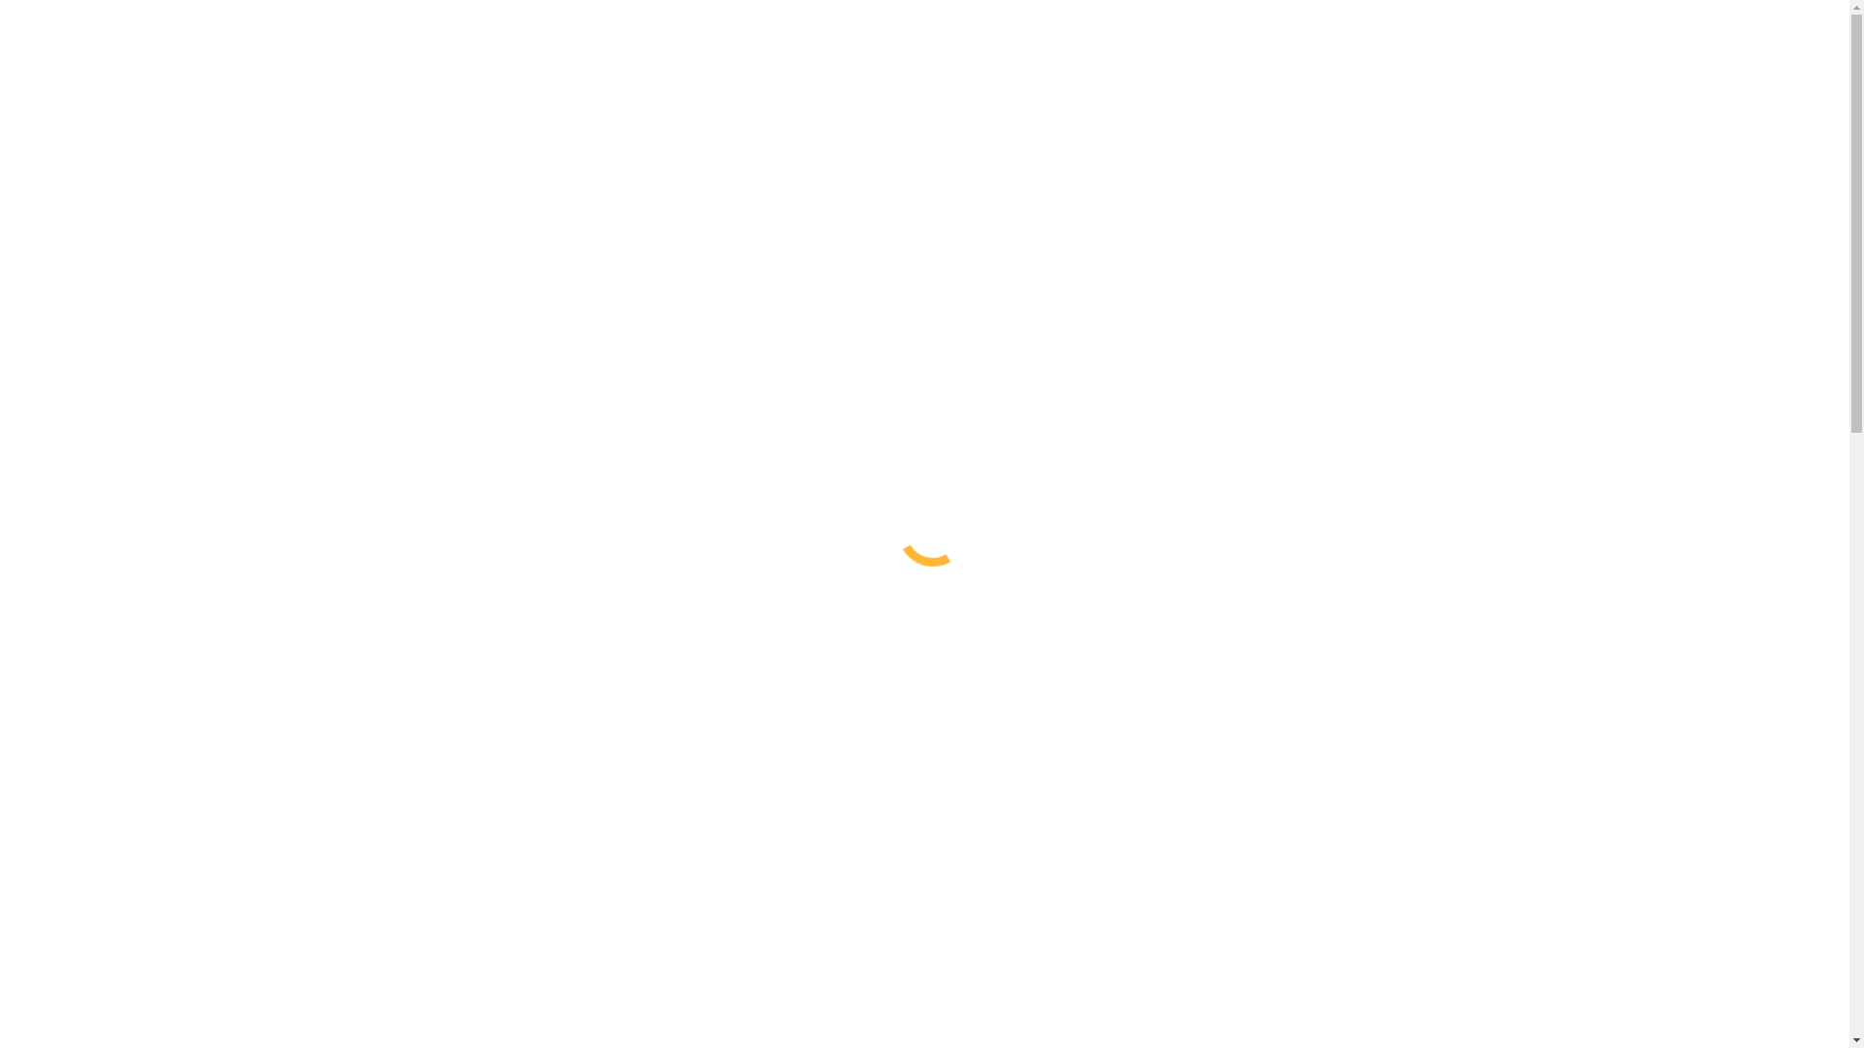 The width and height of the screenshot is (1864, 1048). Describe the element at coordinates (924, 979) in the screenshot. I see `CQ Glass Screens & Tinting` at that location.